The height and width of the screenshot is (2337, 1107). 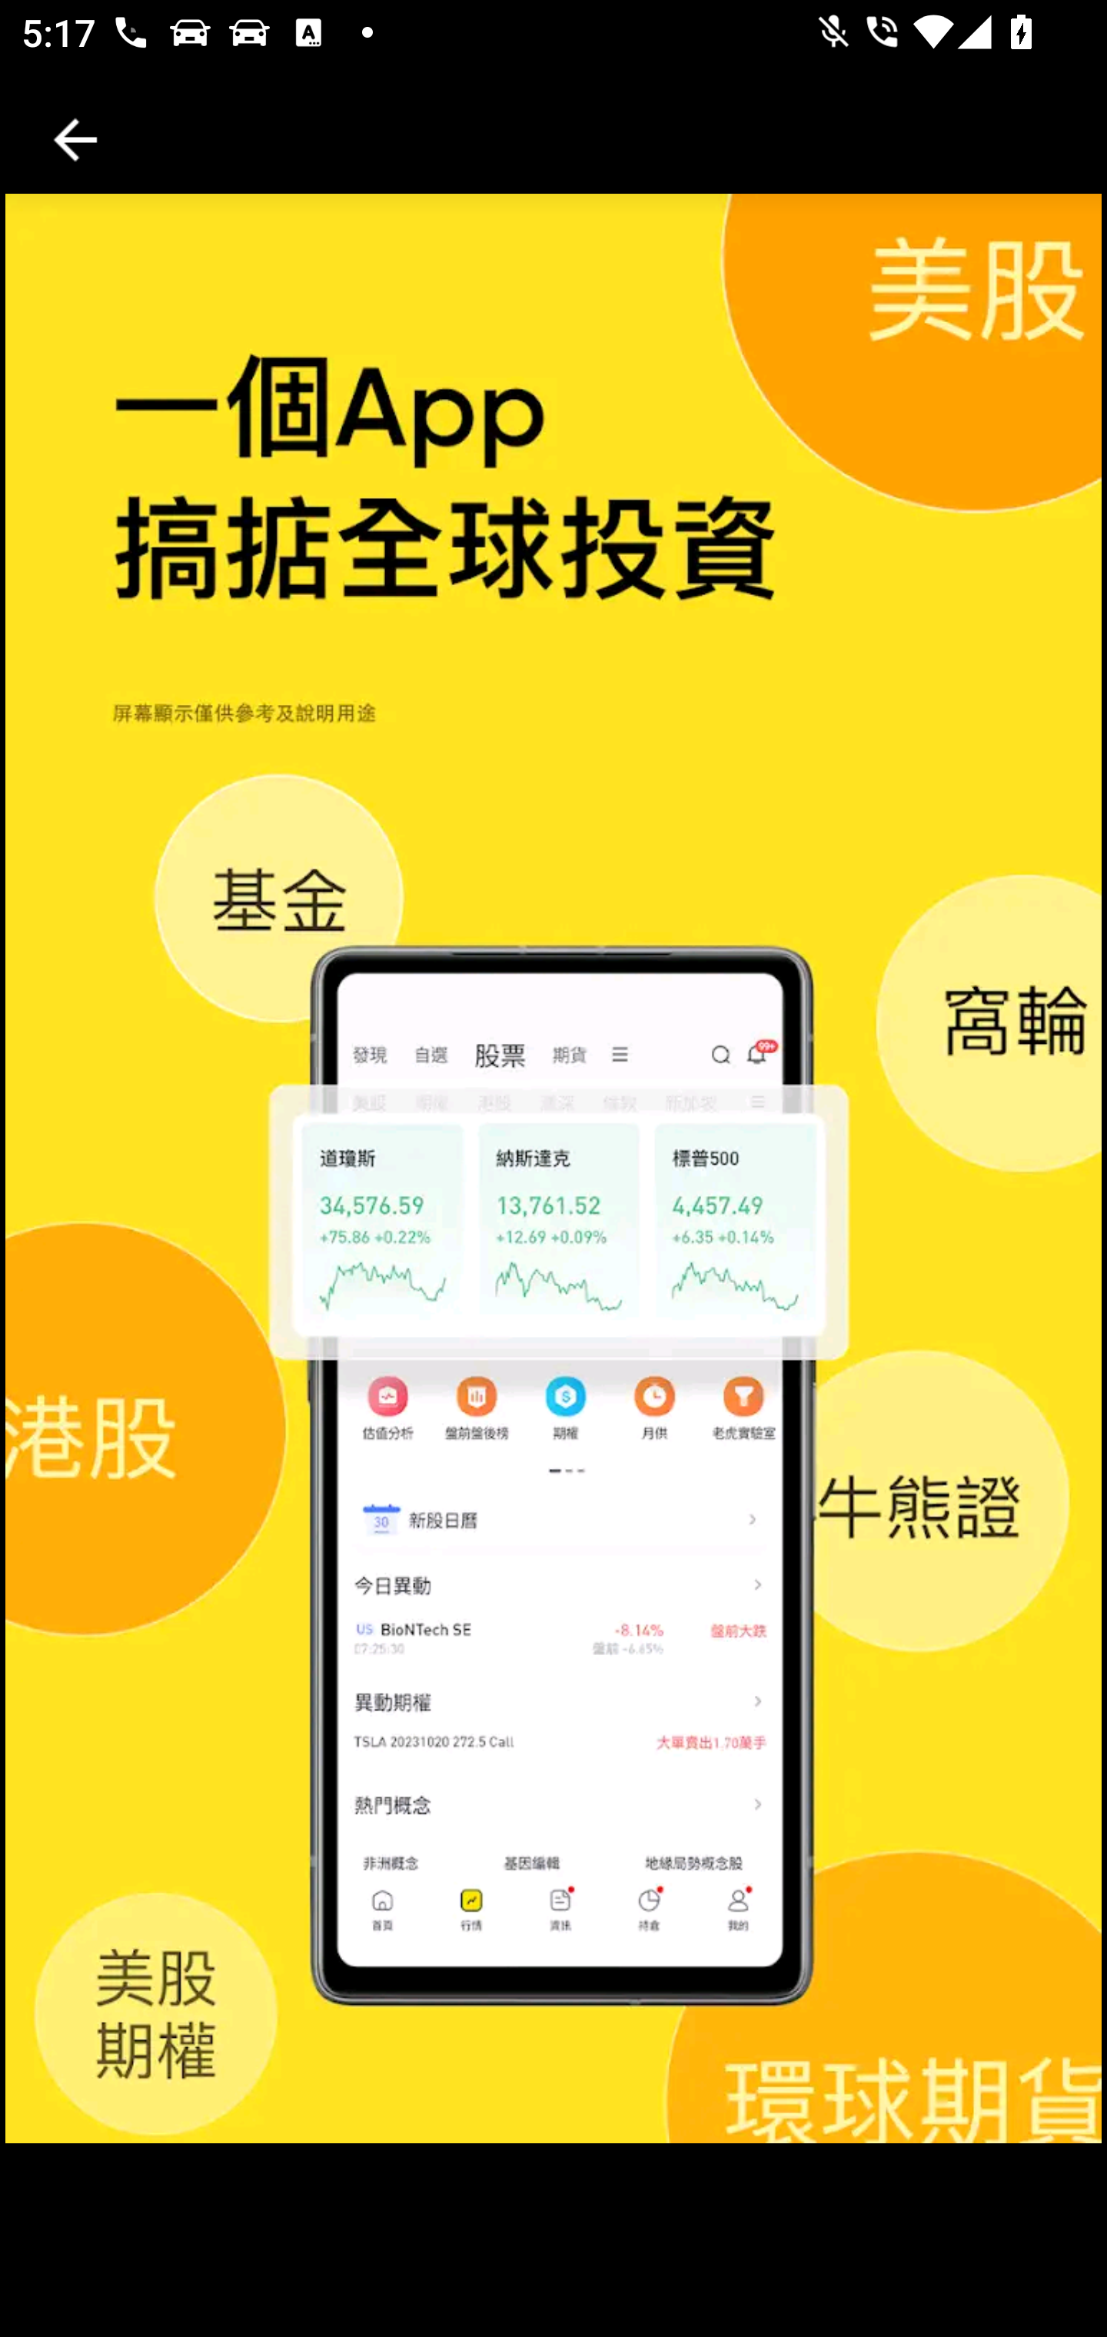 What do you see at coordinates (75, 140) in the screenshot?
I see `Back` at bounding box center [75, 140].